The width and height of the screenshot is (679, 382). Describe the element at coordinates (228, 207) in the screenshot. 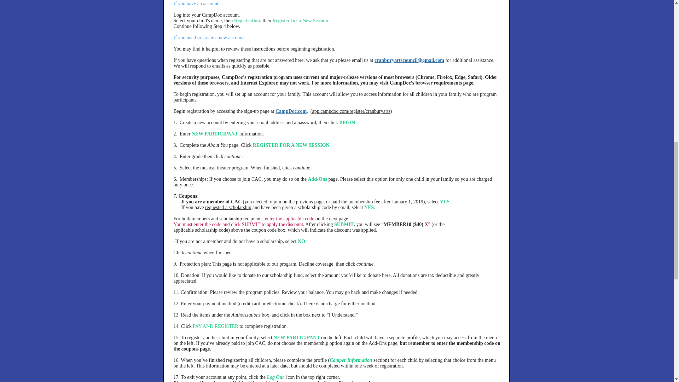

I see `requested a scholarship` at that location.